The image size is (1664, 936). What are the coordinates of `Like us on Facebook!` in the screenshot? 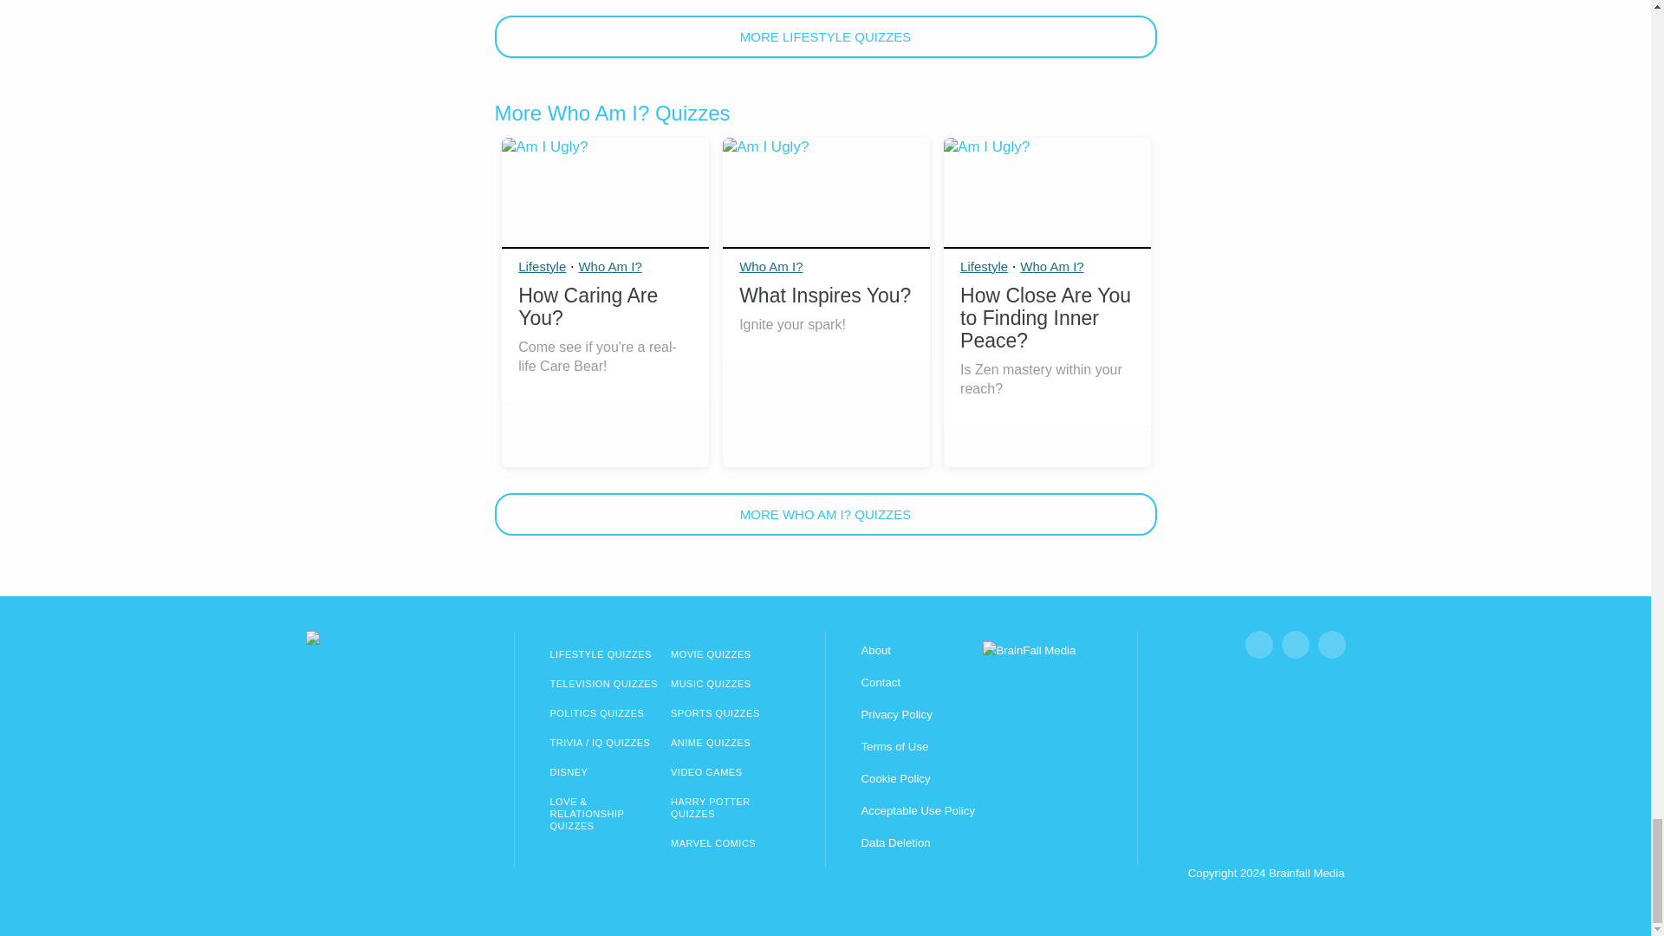 It's located at (1258, 645).